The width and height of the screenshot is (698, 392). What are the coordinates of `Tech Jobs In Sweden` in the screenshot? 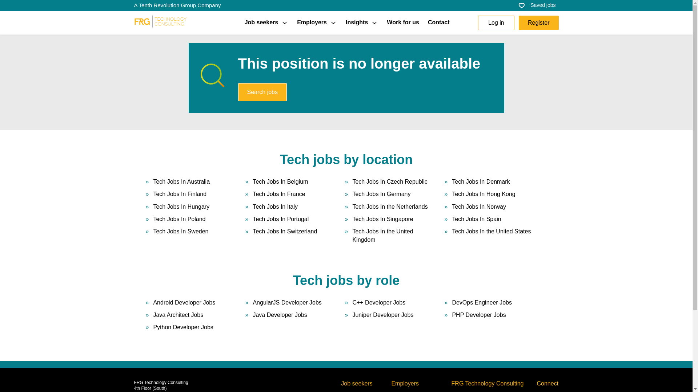 It's located at (180, 236).